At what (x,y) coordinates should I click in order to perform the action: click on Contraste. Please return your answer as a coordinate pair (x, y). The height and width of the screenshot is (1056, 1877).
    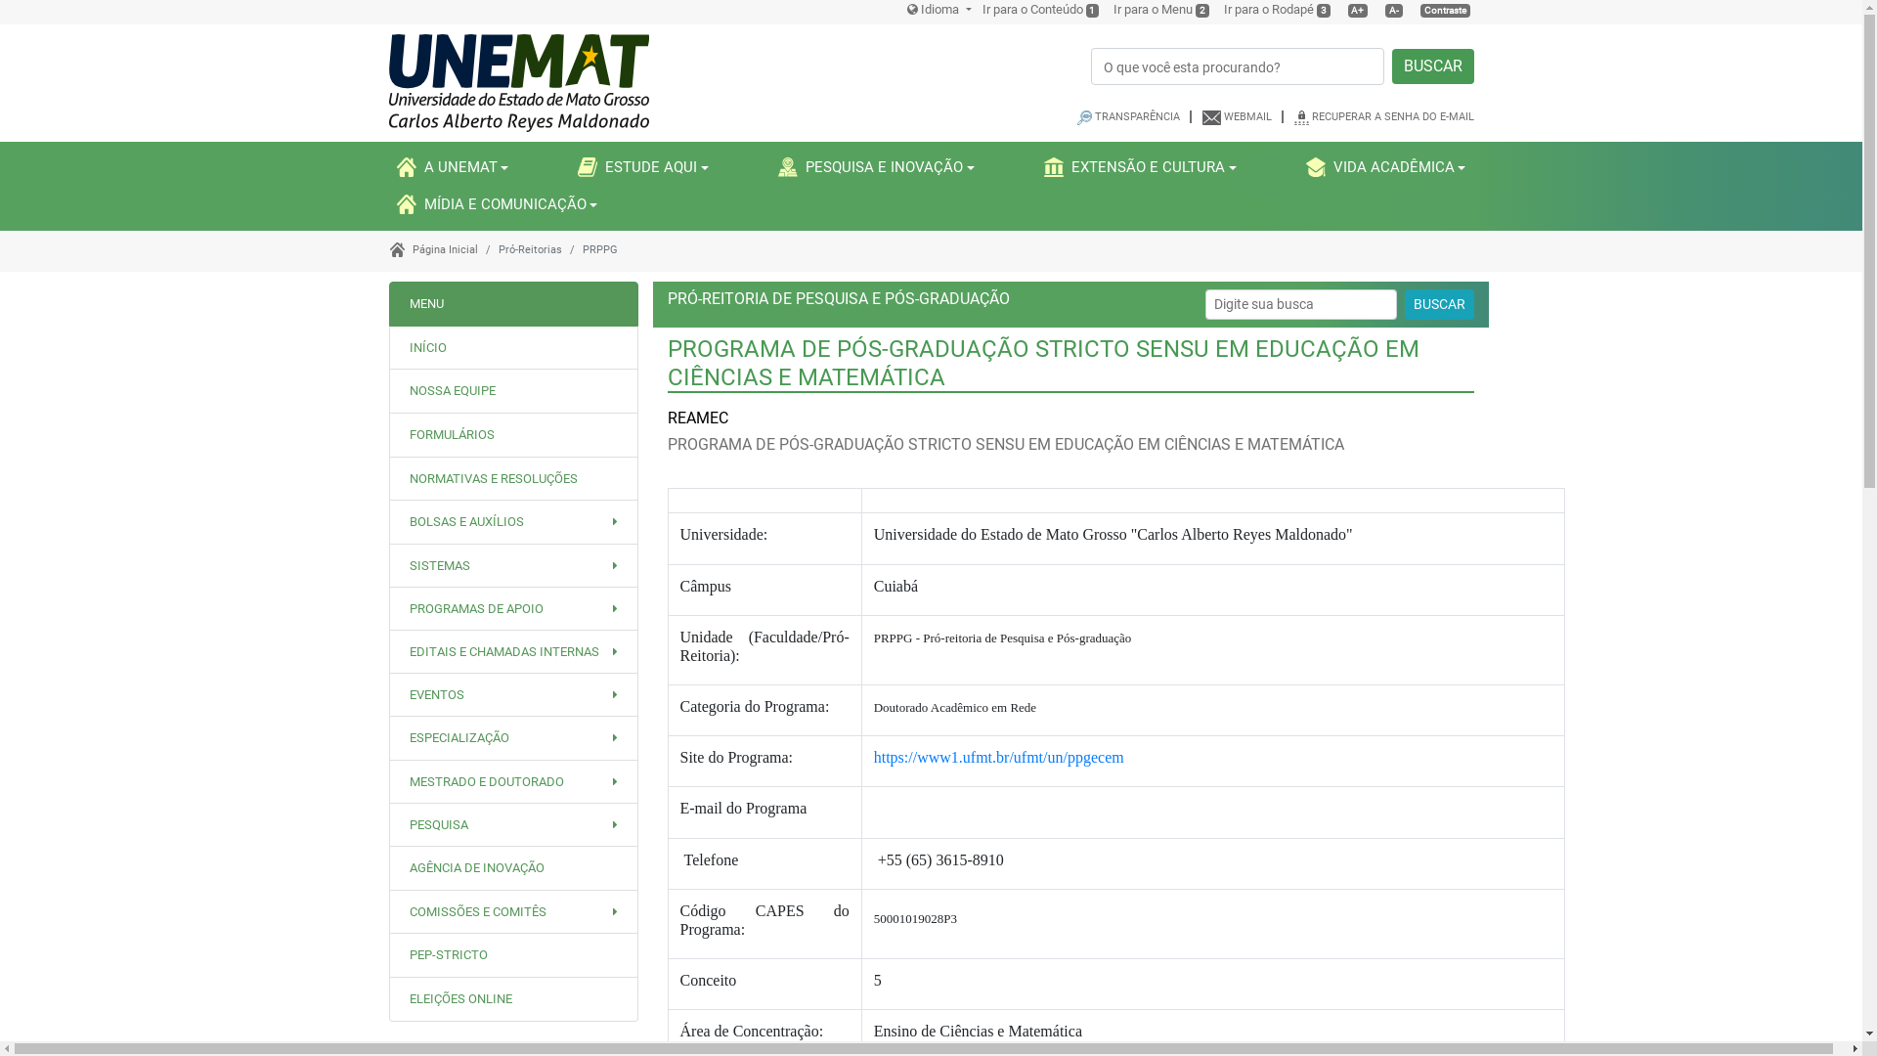
    Looking at the image, I should click on (1445, 10).